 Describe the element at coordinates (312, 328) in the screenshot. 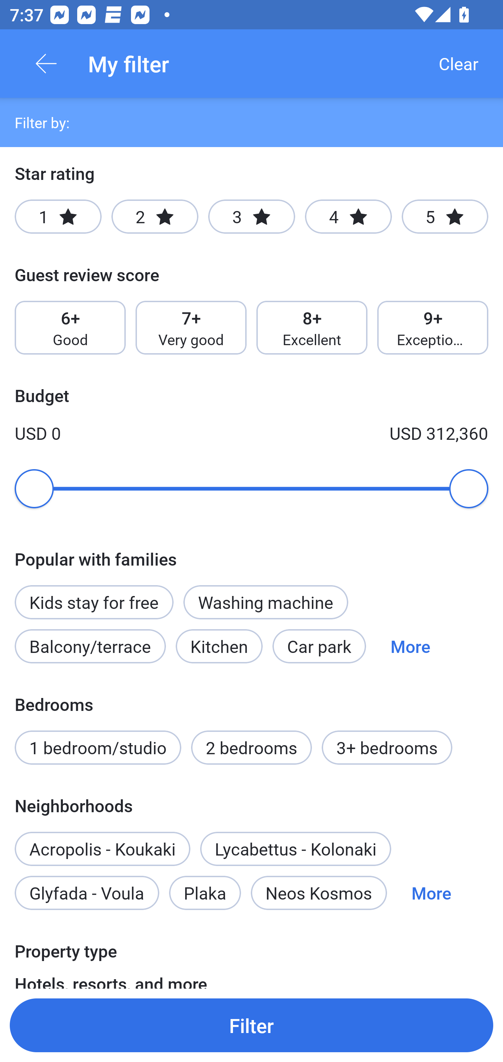

I see `8+ Excellent` at that location.